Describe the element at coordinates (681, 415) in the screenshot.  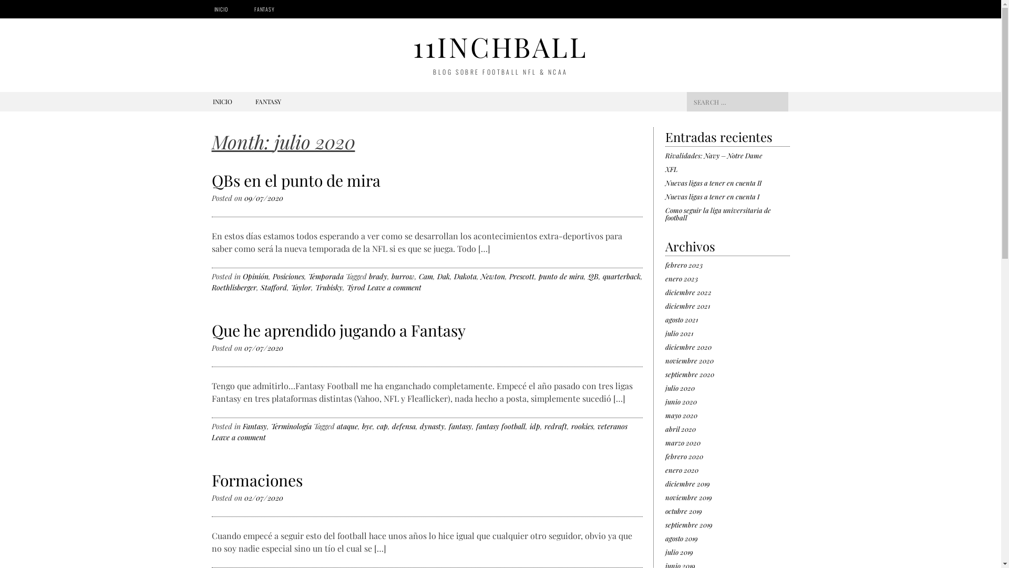
I see `mayo 2020` at that location.